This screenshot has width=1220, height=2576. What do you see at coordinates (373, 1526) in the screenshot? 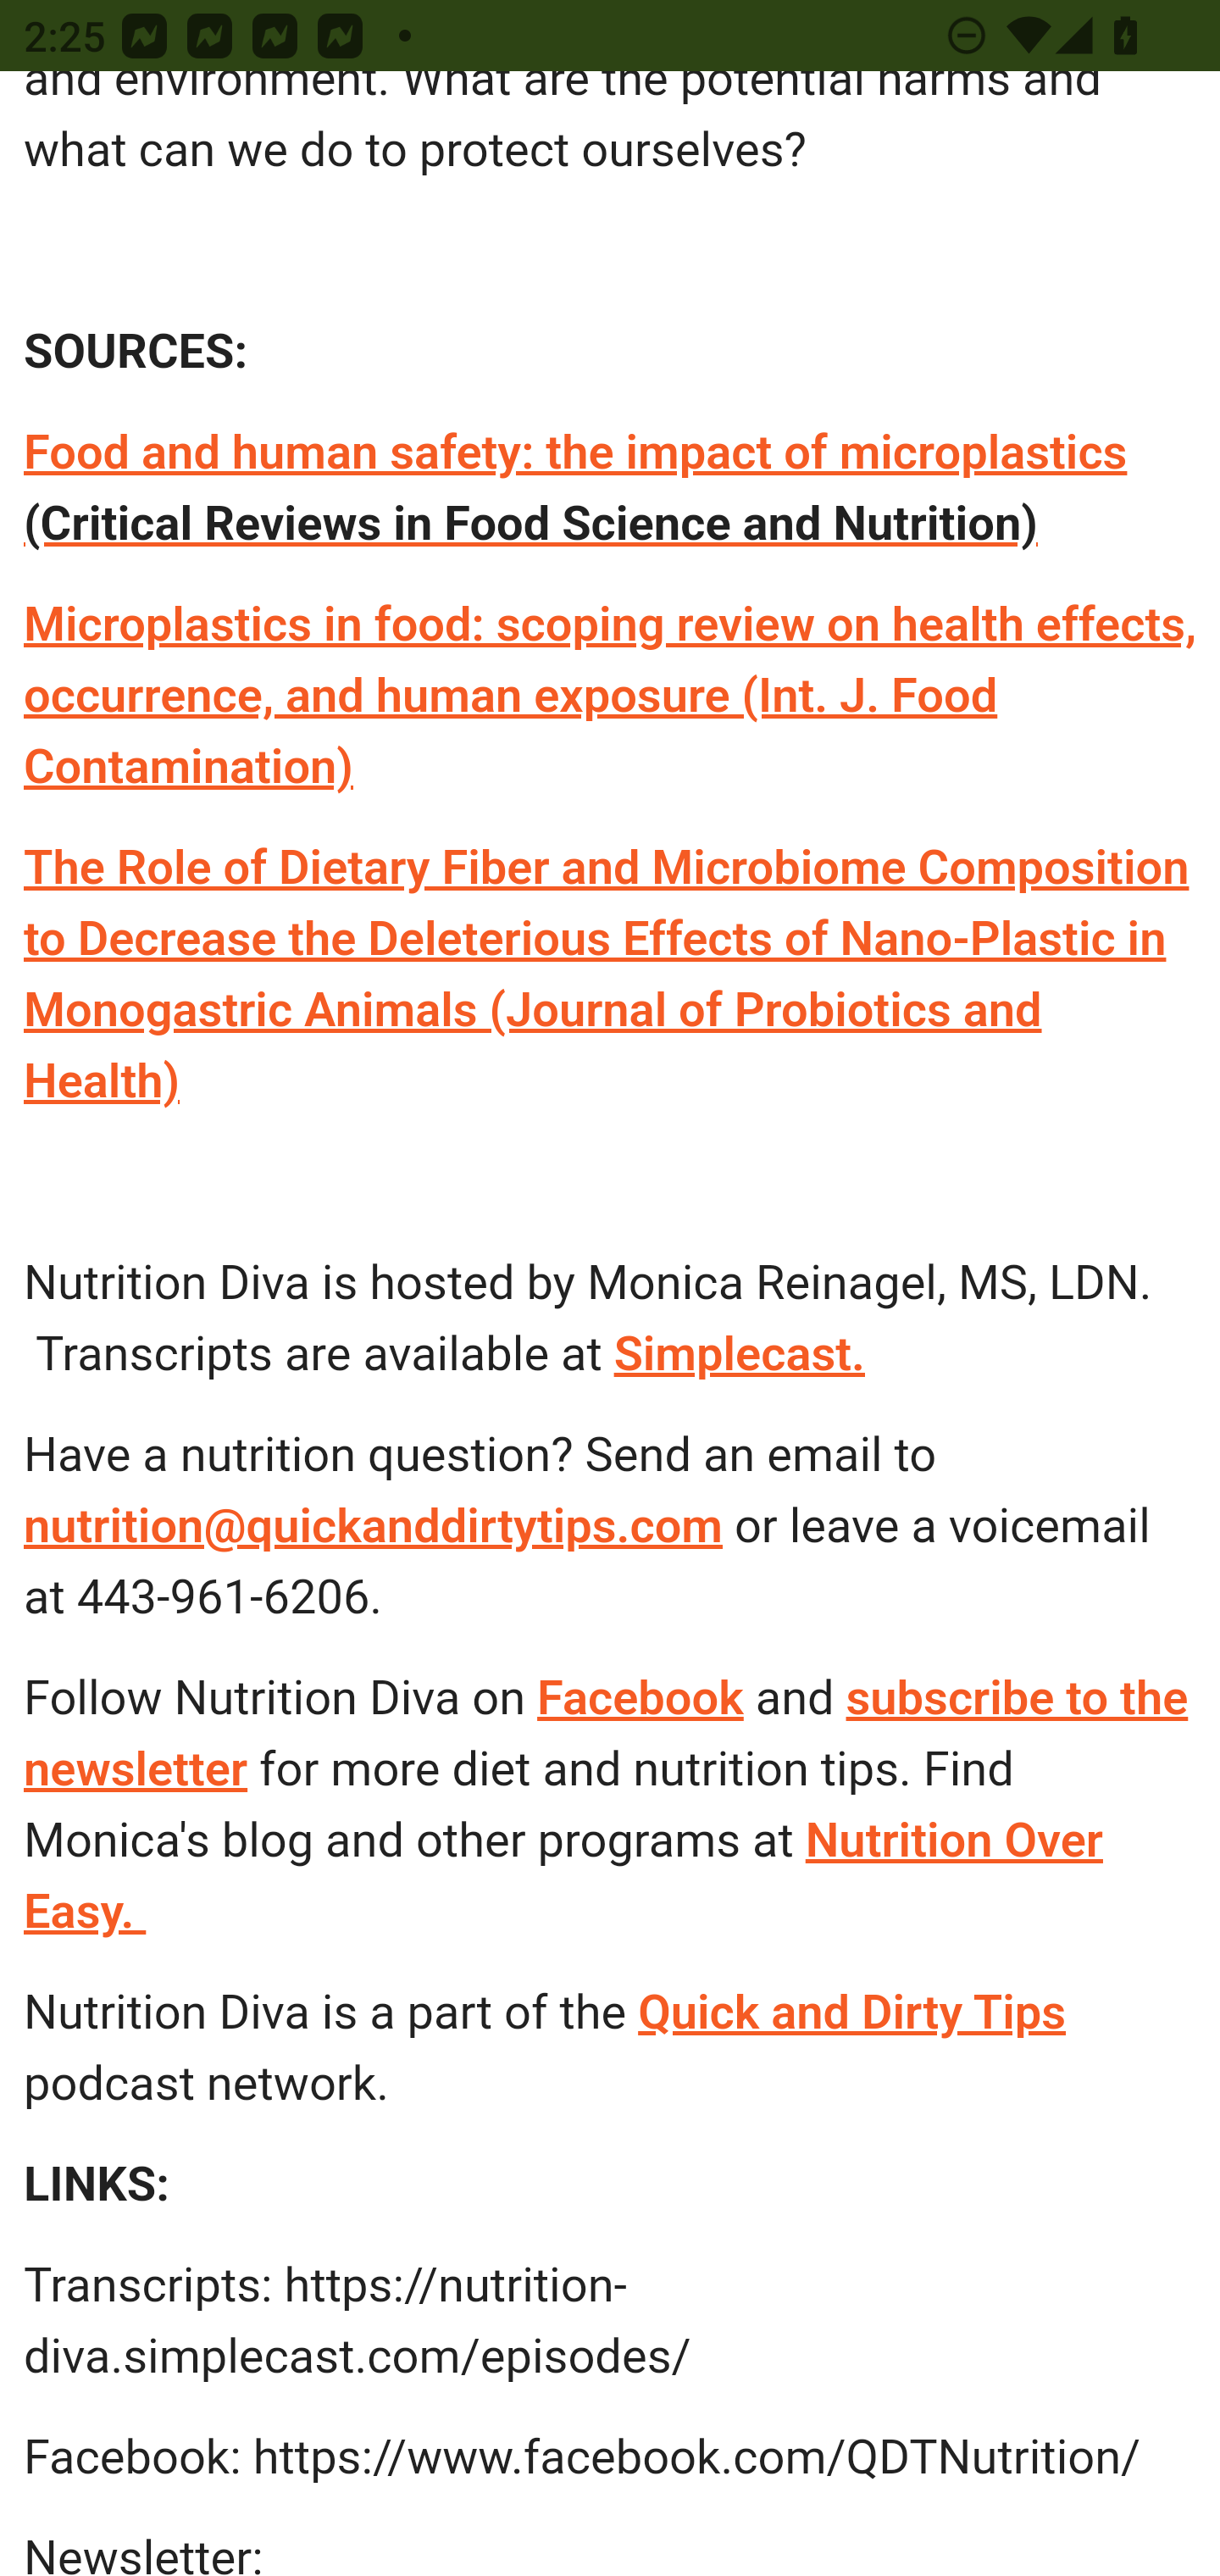
I see `nutrition@quickanddirtytips.com` at bounding box center [373, 1526].